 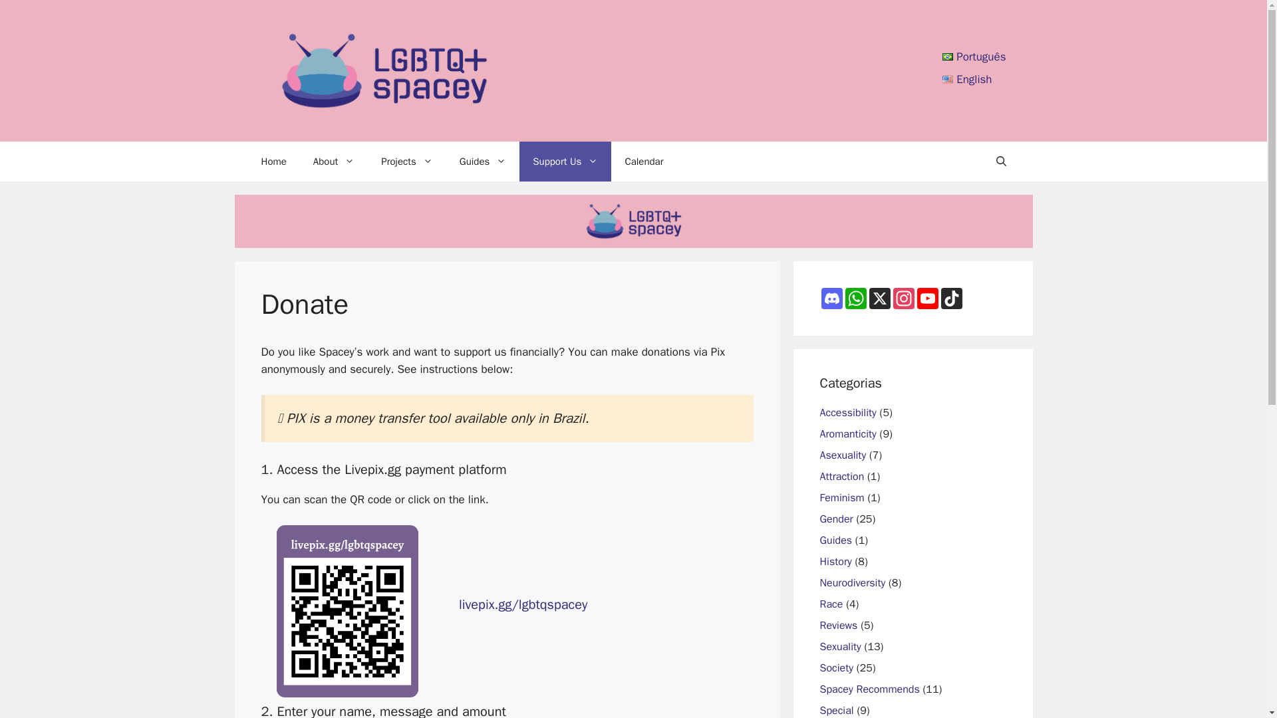 What do you see at coordinates (406, 161) in the screenshot?
I see `Projects` at bounding box center [406, 161].